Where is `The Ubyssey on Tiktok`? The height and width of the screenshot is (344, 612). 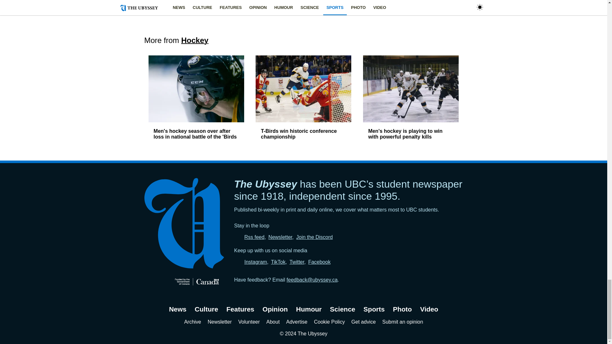
The Ubyssey on Tiktok is located at coordinates (278, 262).